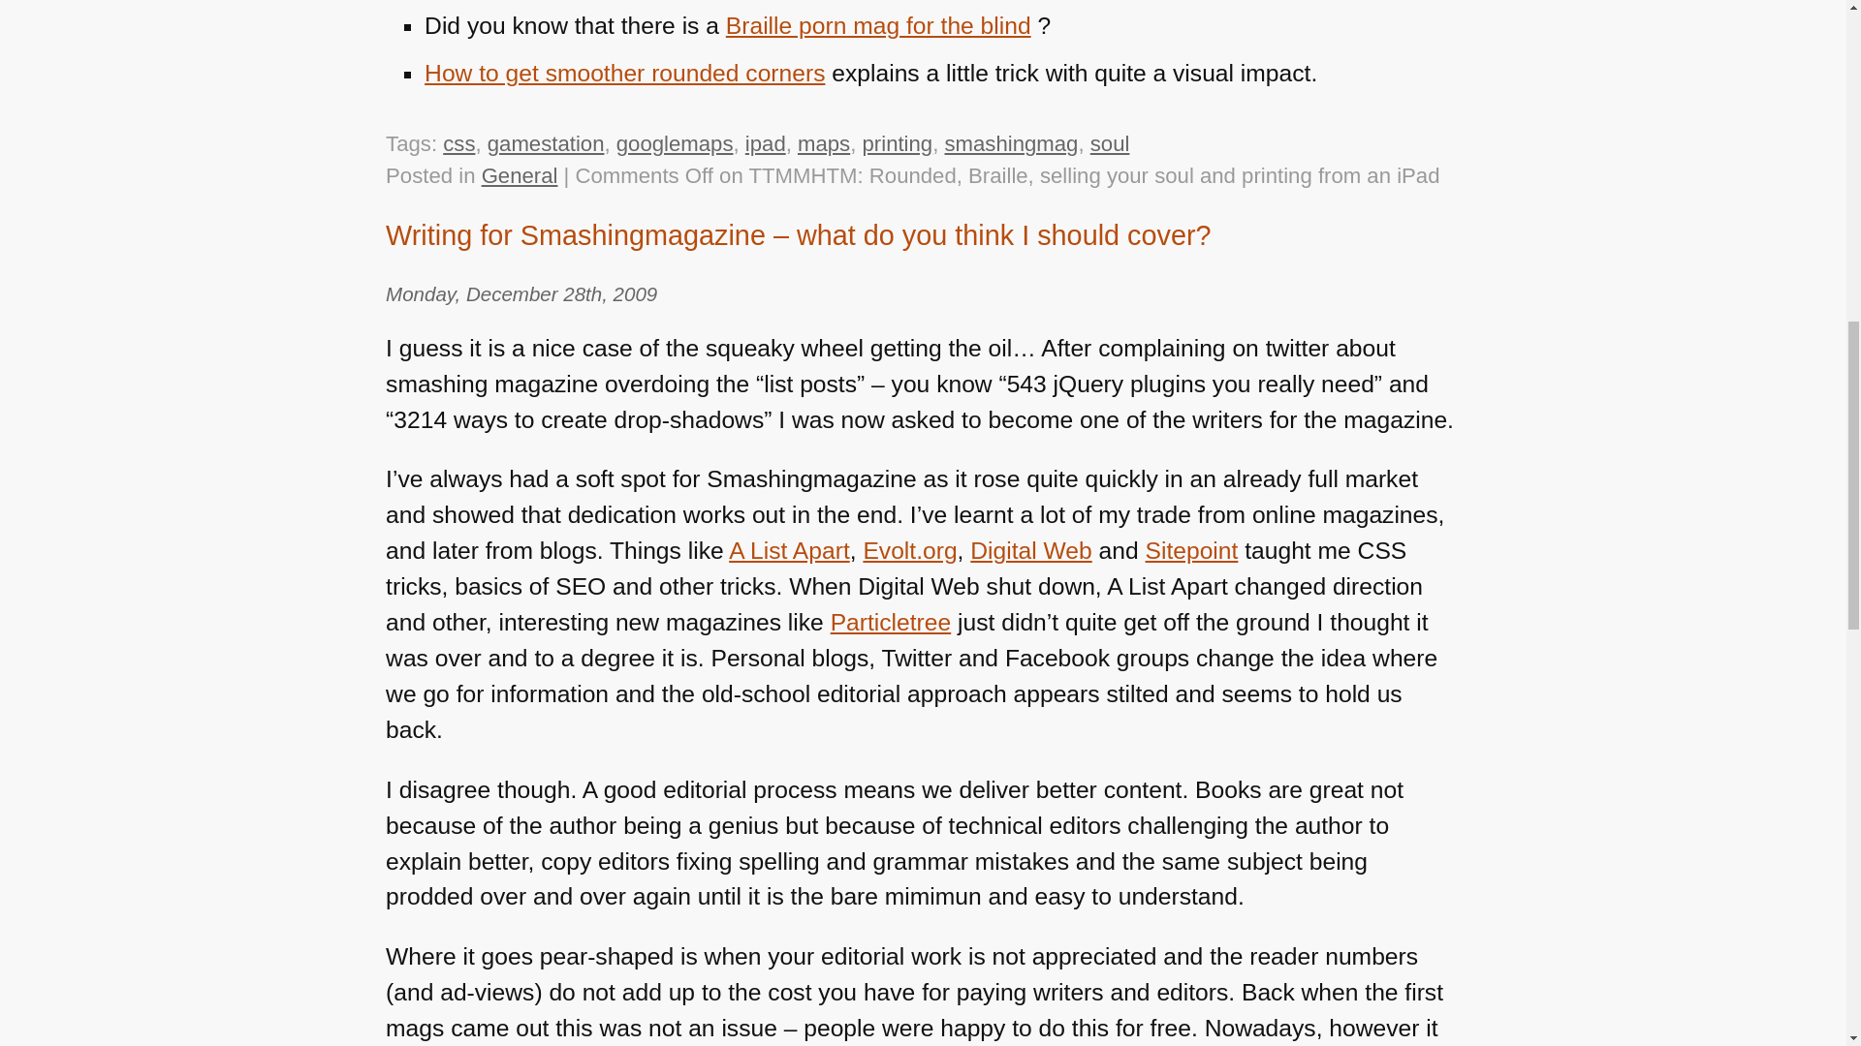 The width and height of the screenshot is (1861, 1046). What do you see at coordinates (1192, 550) in the screenshot?
I see `Sitepoint` at bounding box center [1192, 550].